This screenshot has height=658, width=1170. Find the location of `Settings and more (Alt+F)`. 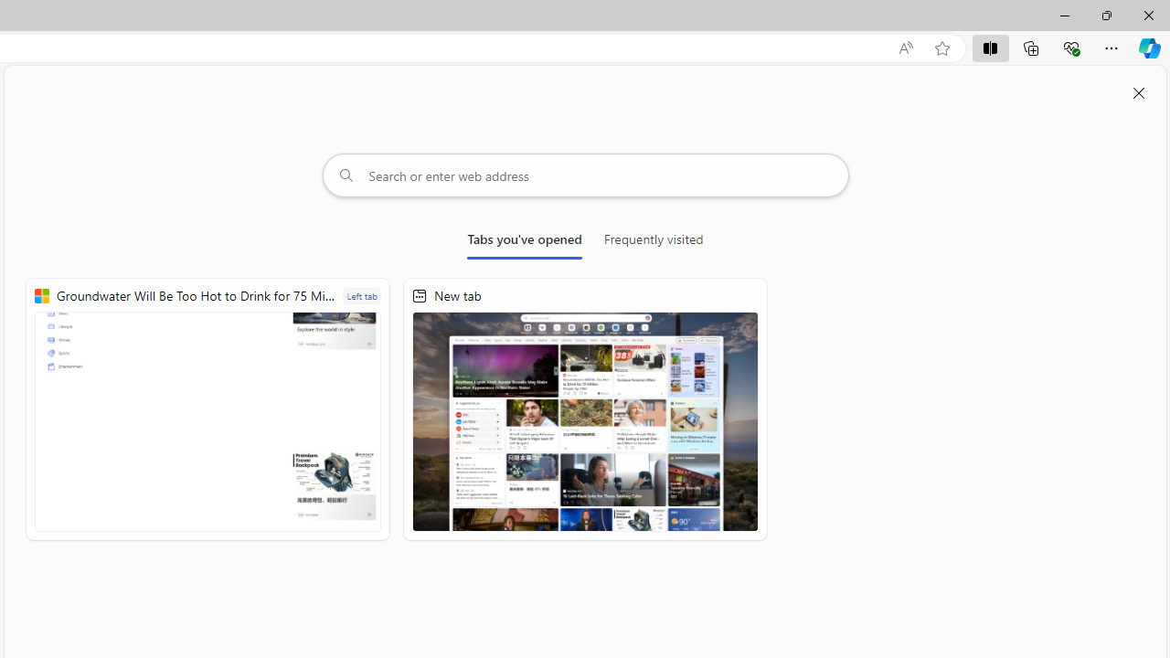

Settings and more (Alt+F) is located at coordinates (1111, 48).